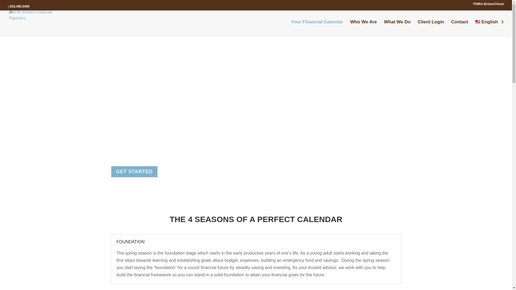 Image resolution: width=516 pixels, height=290 pixels. Describe the element at coordinates (431, 28) in the screenshot. I see `Client Login` at that location.